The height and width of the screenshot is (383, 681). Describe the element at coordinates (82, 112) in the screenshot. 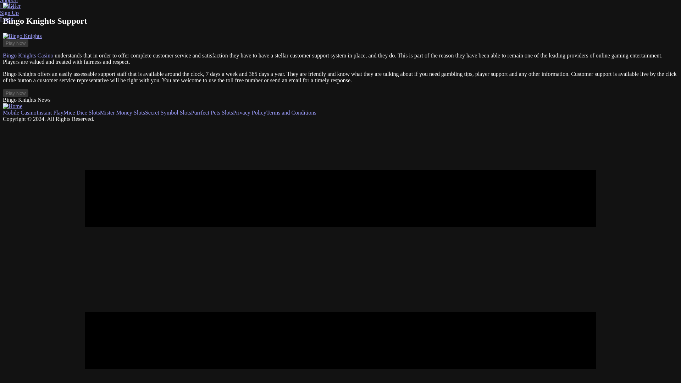

I see `Mice Dice Slots` at that location.